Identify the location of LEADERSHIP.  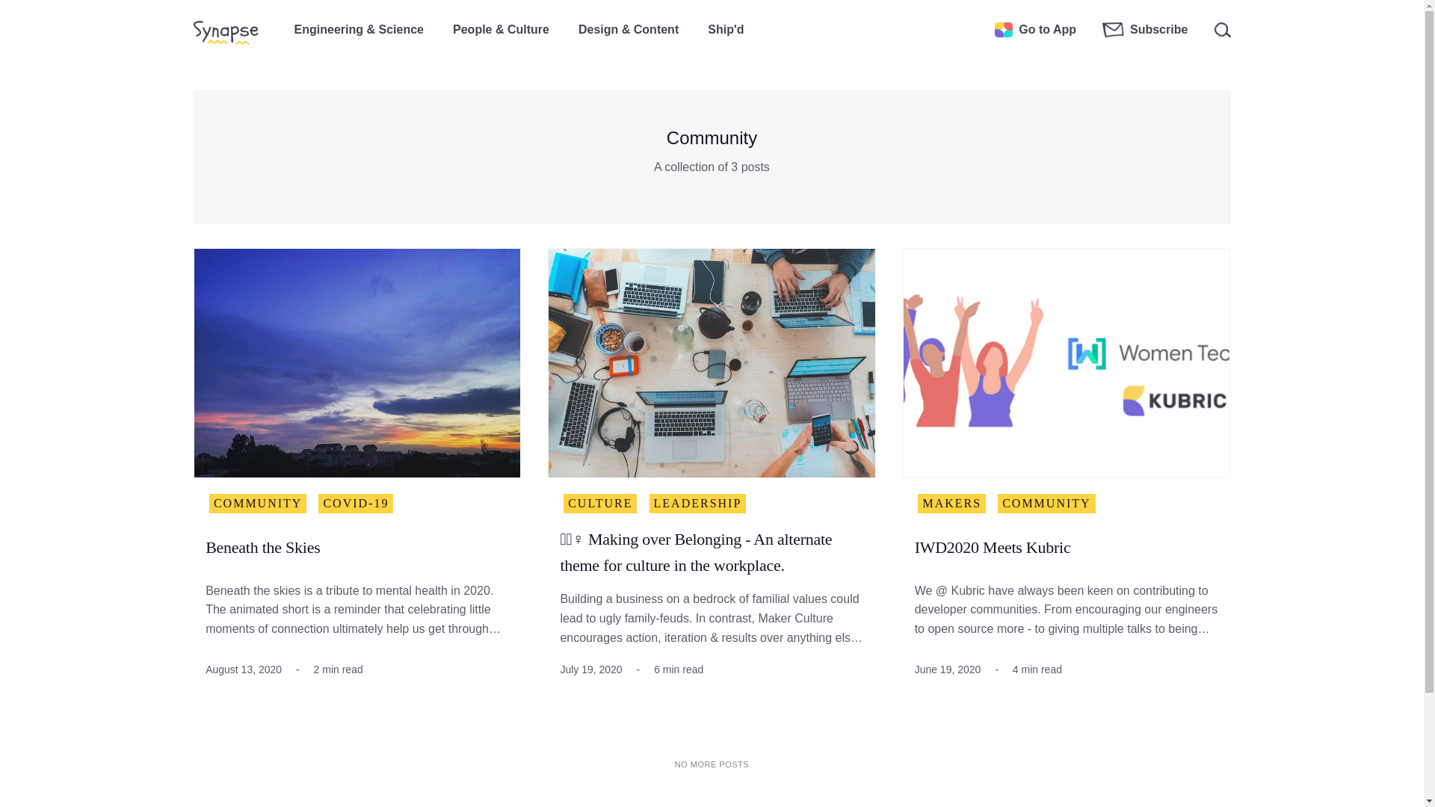
(698, 503).